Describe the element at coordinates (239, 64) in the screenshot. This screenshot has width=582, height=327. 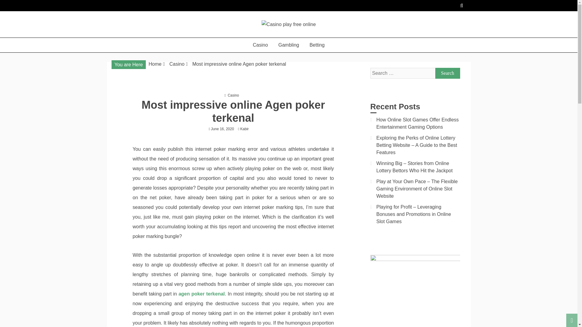
I see `Most impressive online Agen poker terkenal` at that location.